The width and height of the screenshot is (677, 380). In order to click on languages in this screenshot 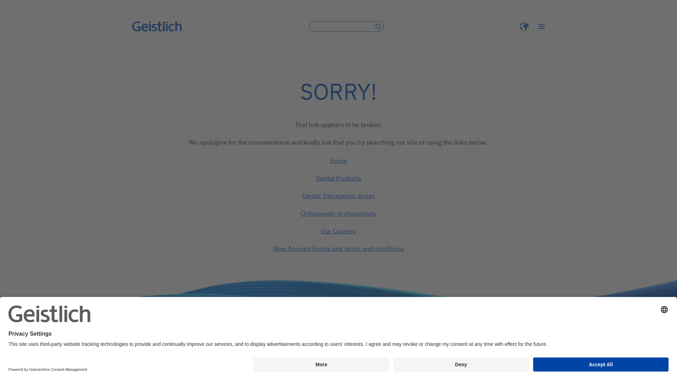, I will do `click(524, 26)`.